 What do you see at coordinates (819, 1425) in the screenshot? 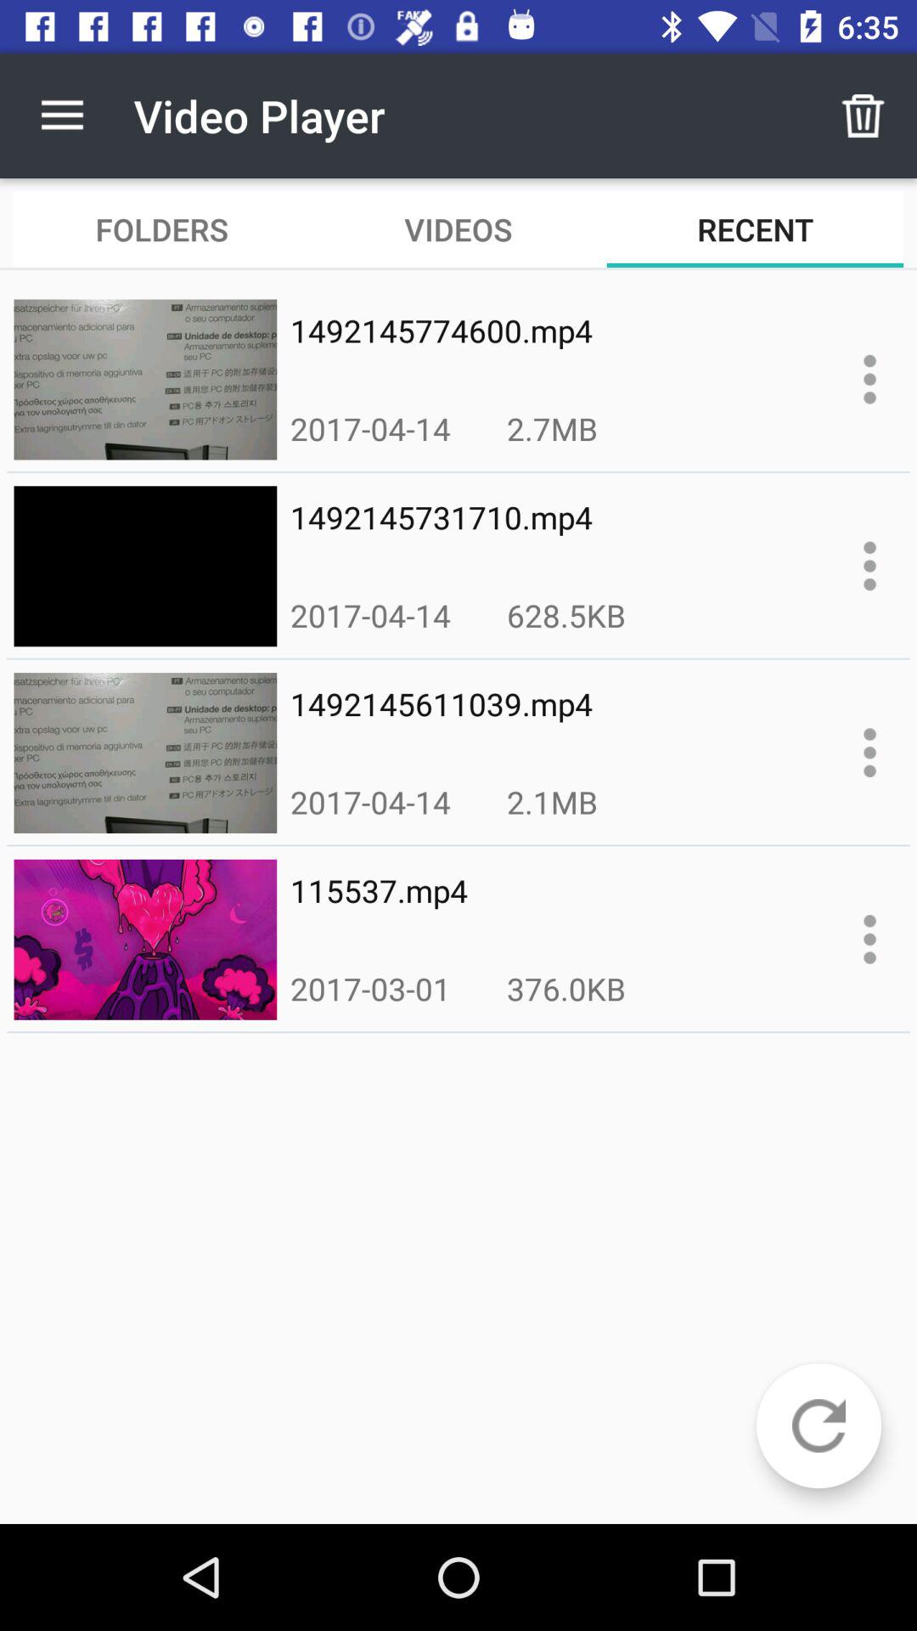
I see `refresh page` at bounding box center [819, 1425].